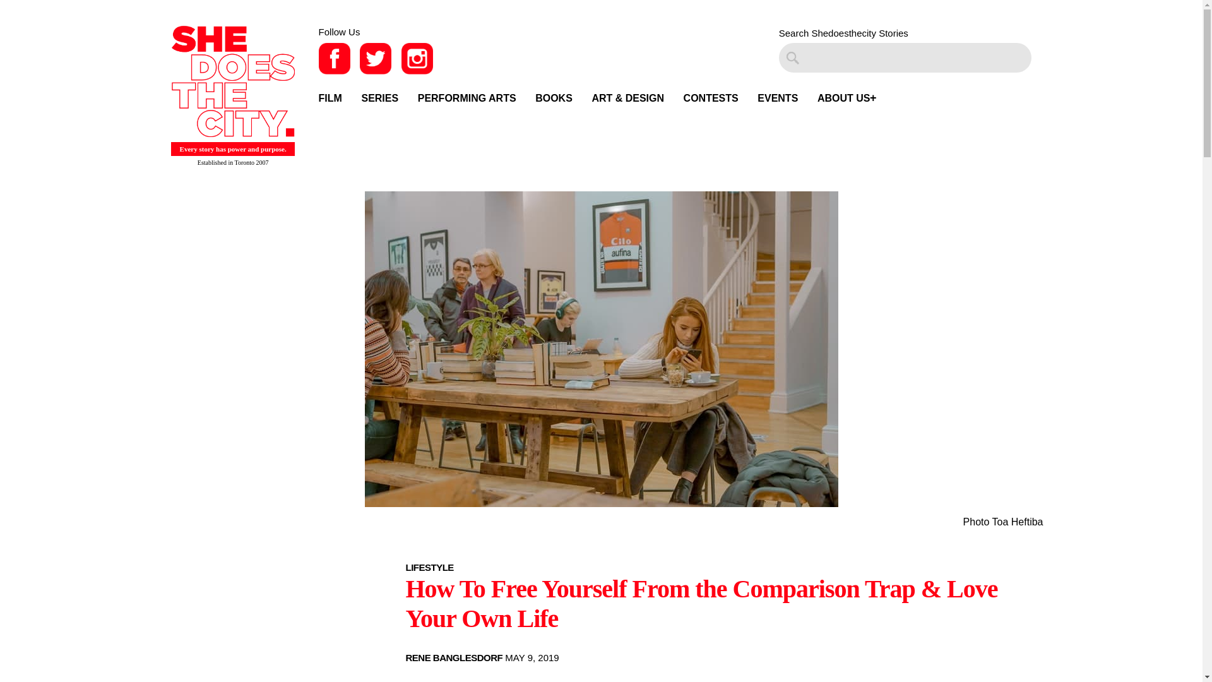  Describe the element at coordinates (711, 98) in the screenshot. I see `CONTESTS` at that location.